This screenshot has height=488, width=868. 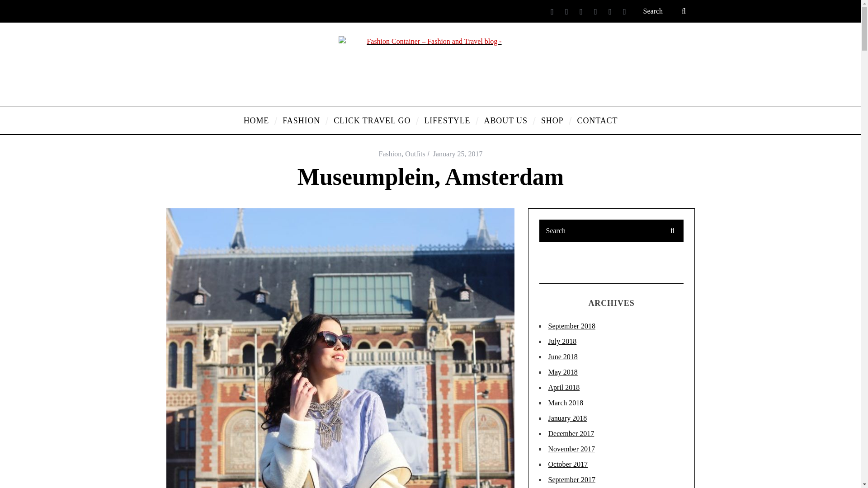 I want to click on Fashion, so click(x=390, y=154).